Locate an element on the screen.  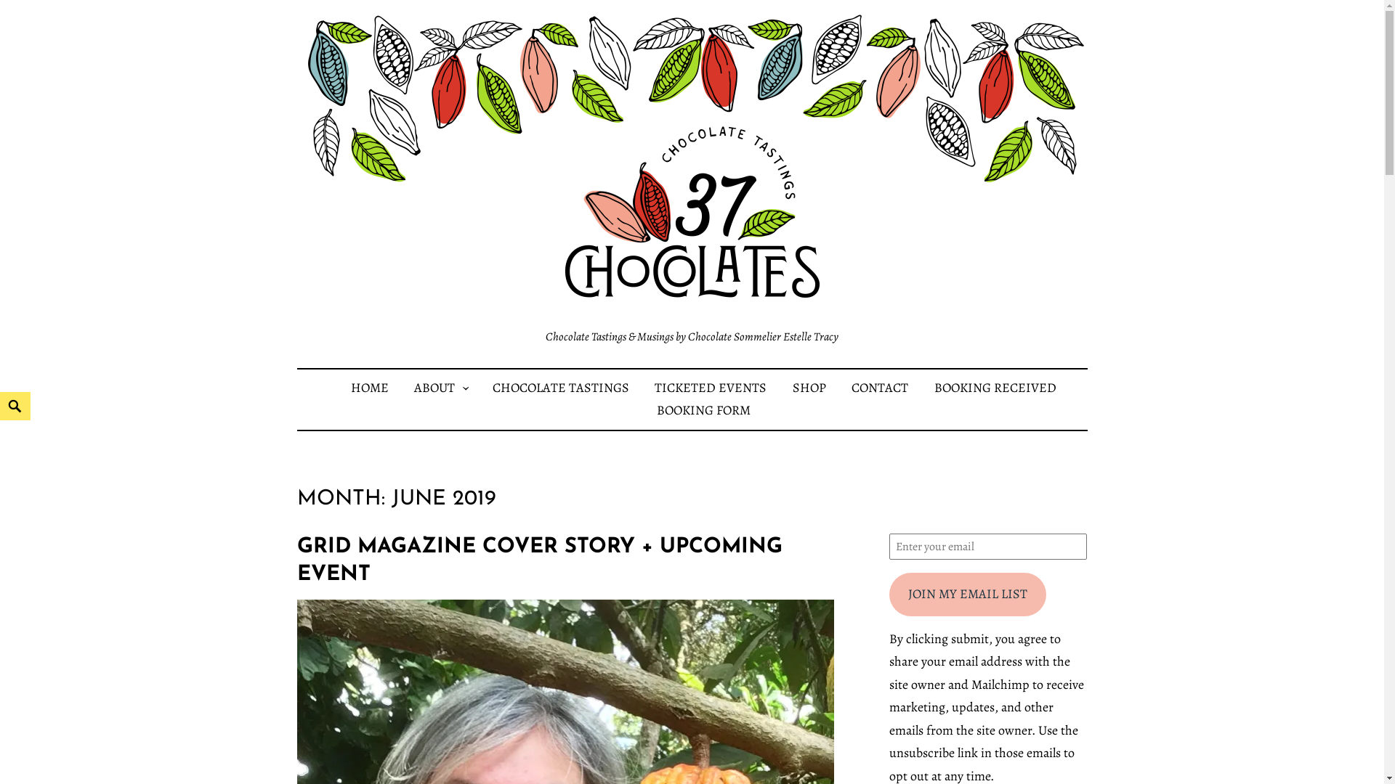
TICKETED EVENTS is located at coordinates (711, 388).